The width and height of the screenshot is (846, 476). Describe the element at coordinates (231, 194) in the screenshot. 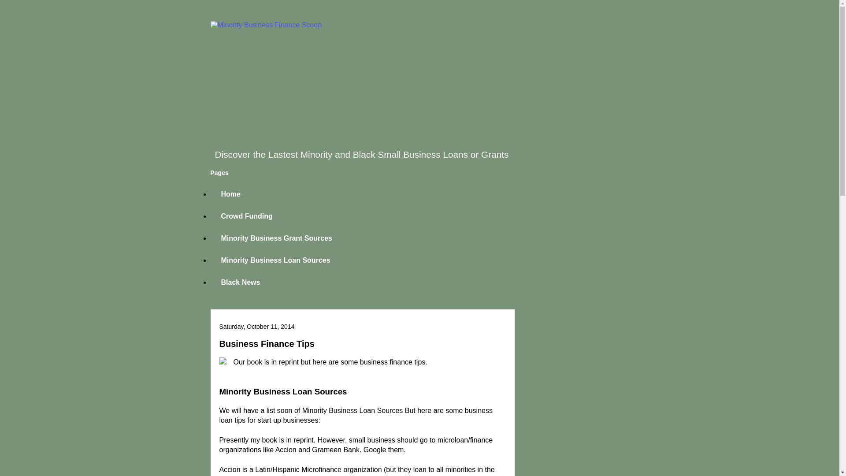

I see `Home` at that location.